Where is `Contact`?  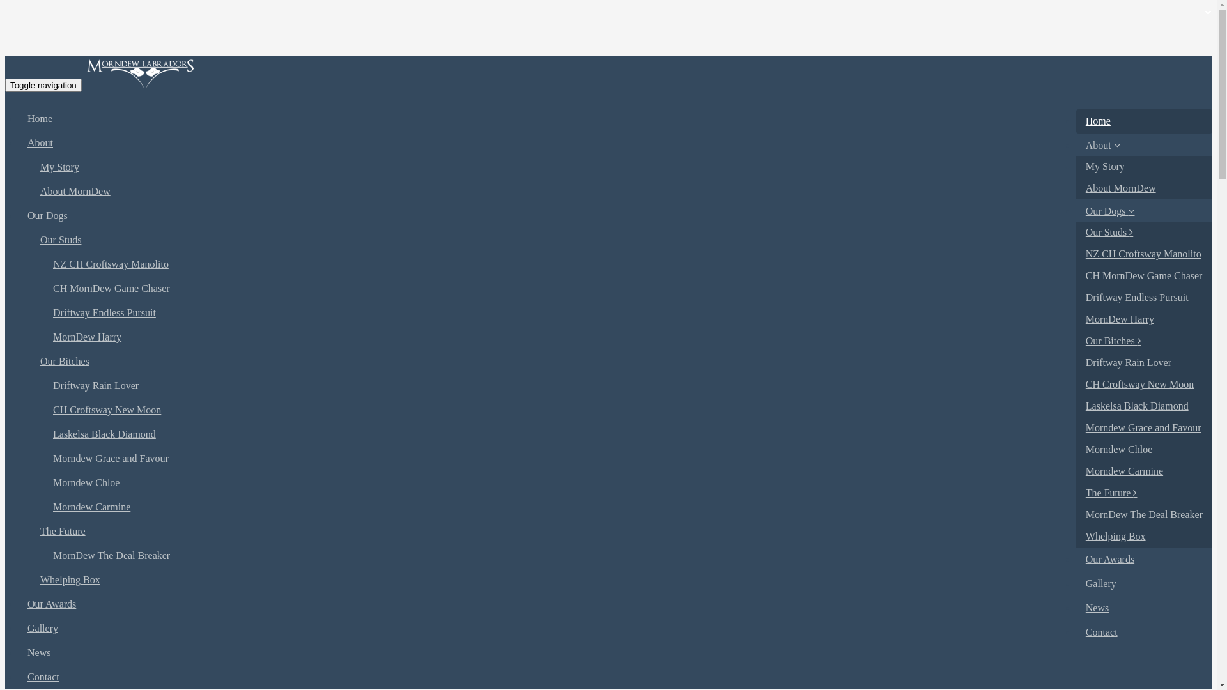
Contact is located at coordinates (615, 677).